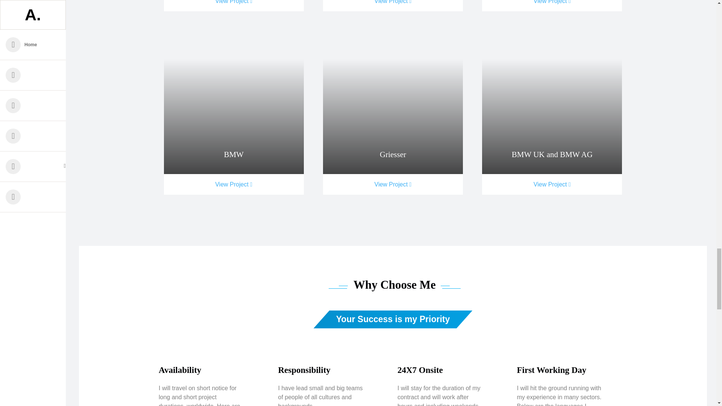 The image size is (722, 406). I want to click on BMW UK and BMW AG, so click(552, 154).